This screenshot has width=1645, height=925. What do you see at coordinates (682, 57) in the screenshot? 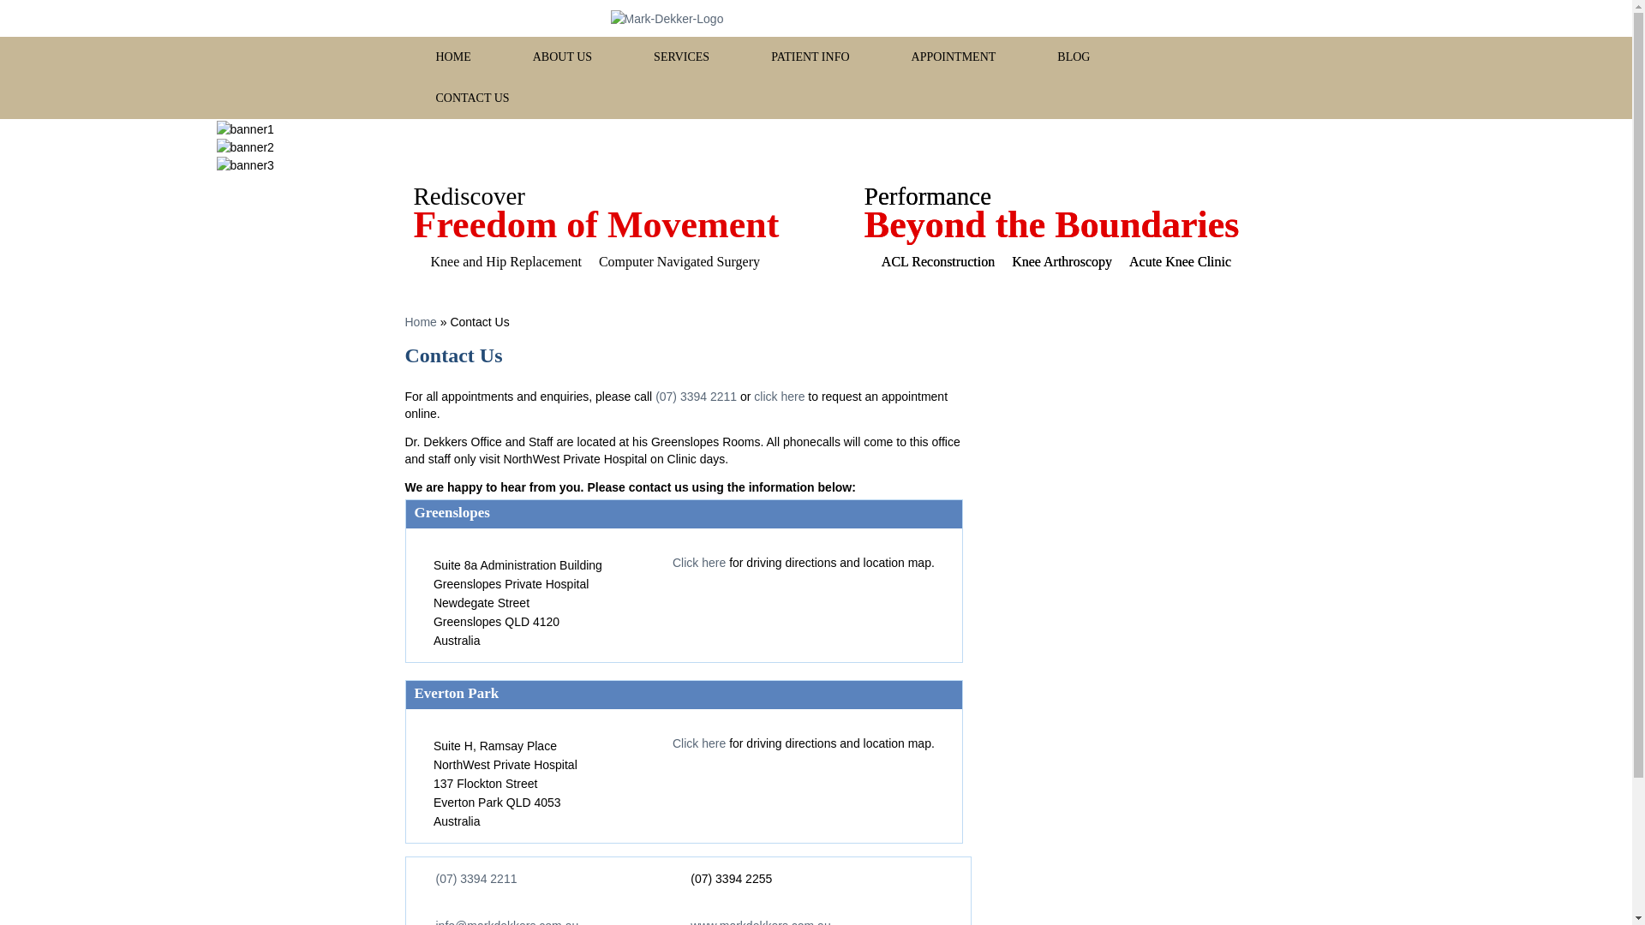
I see `SERVICES` at bounding box center [682, 57].